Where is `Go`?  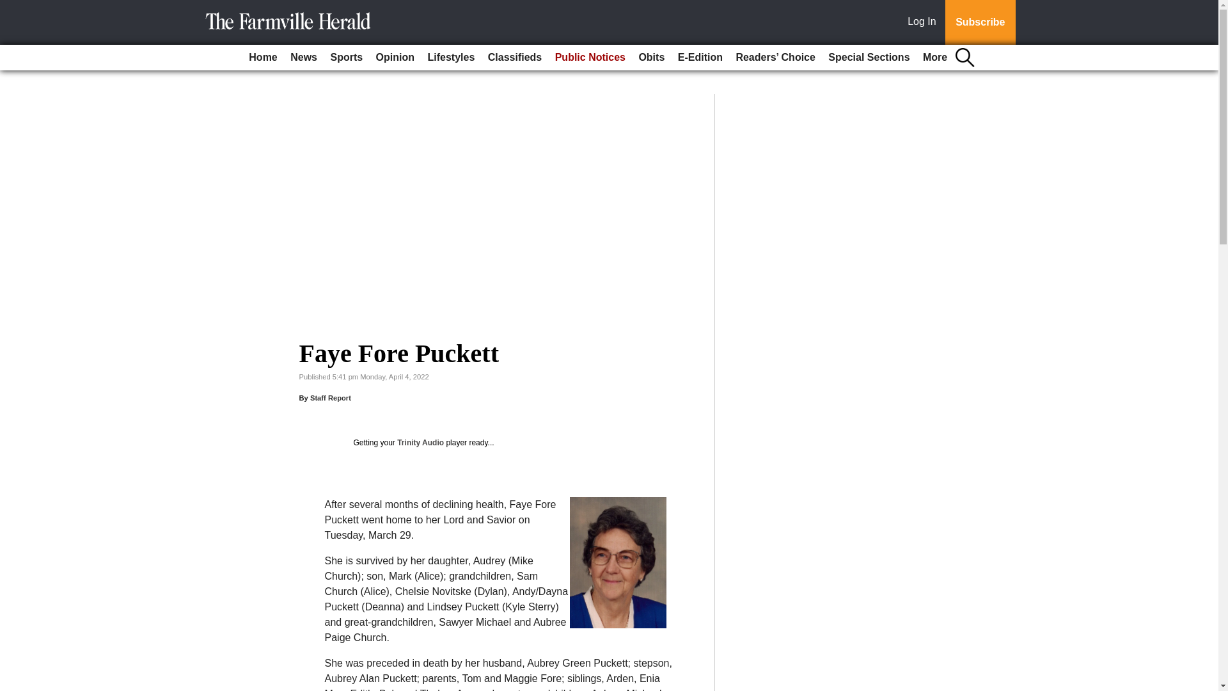
Go is located at coordinates (12, 8).